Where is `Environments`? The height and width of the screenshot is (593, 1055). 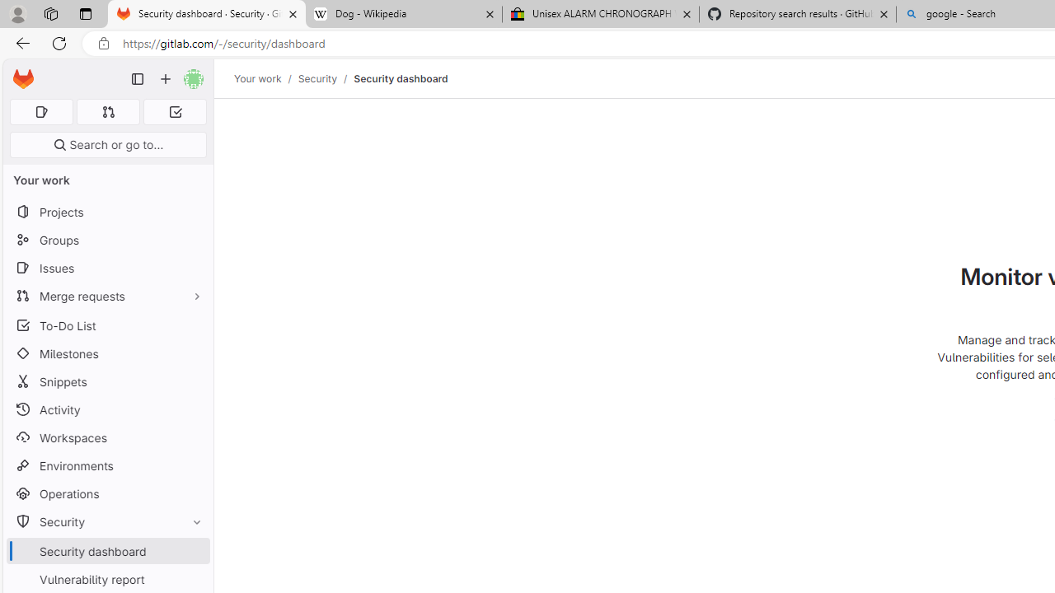
Environments is located at coordinates (107, 465).